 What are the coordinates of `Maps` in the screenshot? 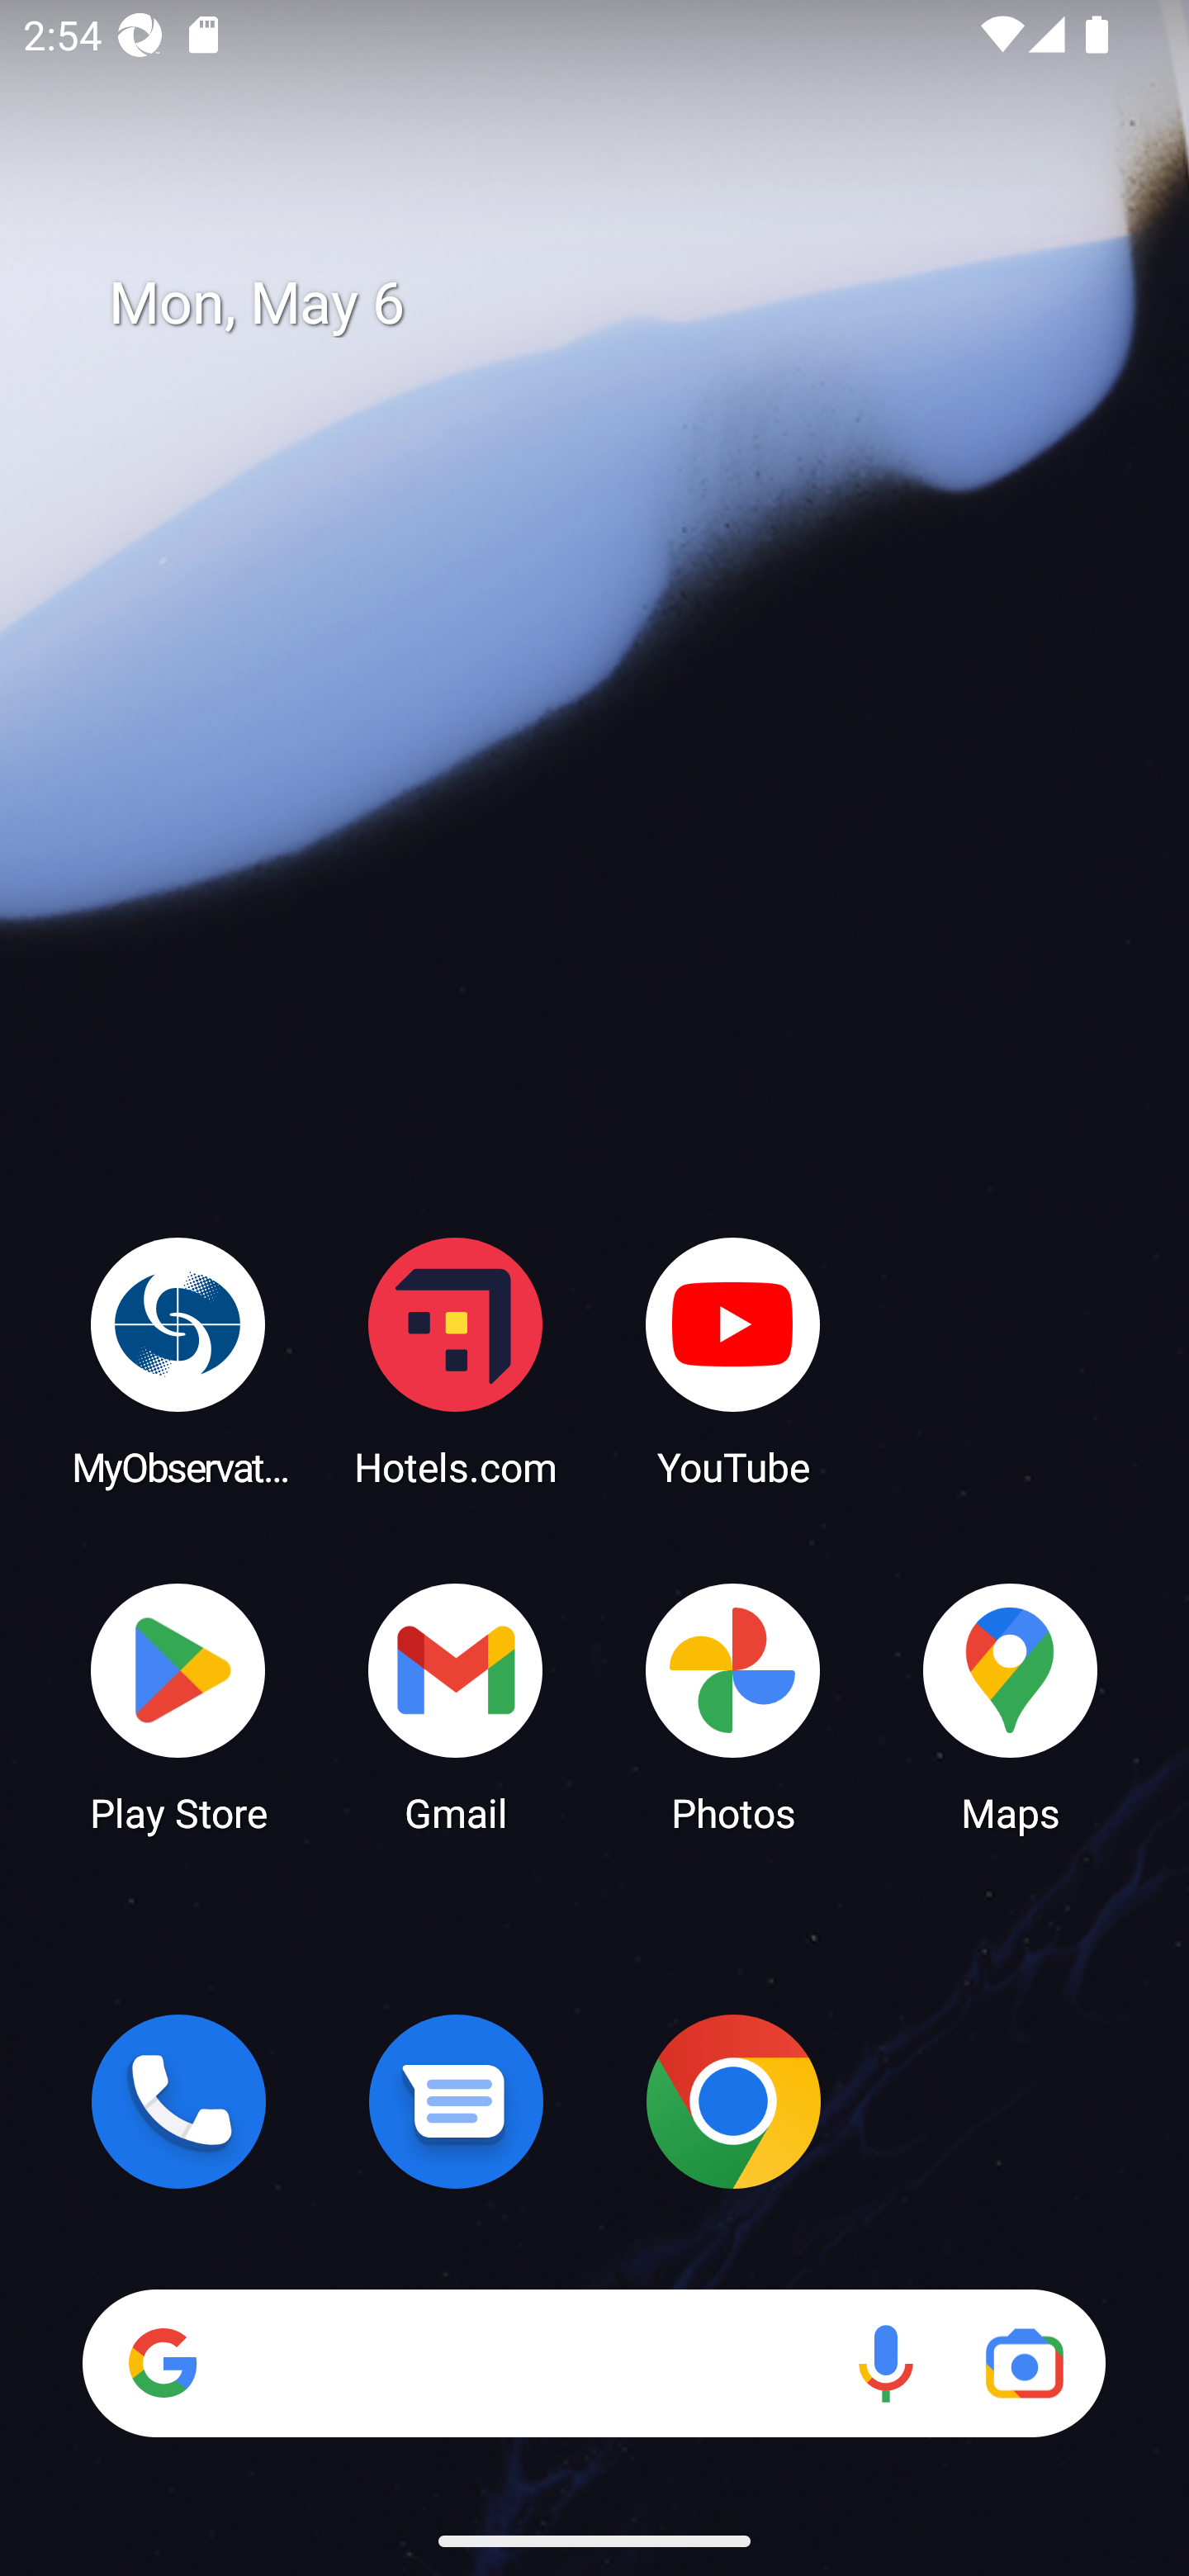 It's located at (1011, 1706).